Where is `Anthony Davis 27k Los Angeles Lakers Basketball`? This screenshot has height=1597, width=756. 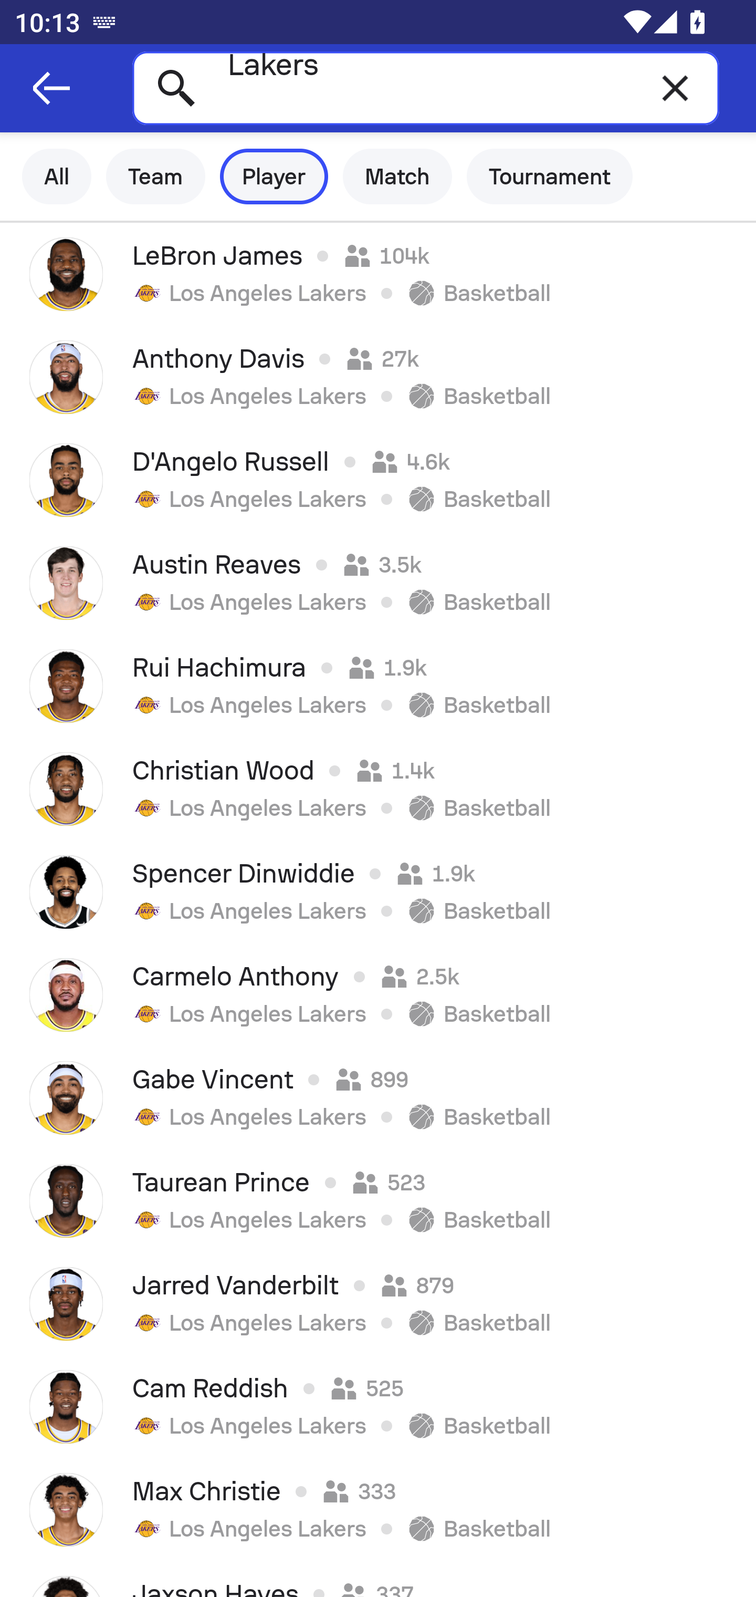
Anthony Davis 27k Los Angeles Lakers Basketball is located at coordinates (378, 377).